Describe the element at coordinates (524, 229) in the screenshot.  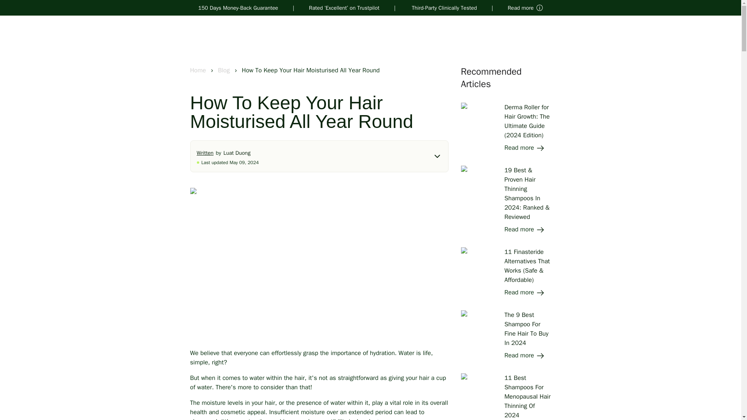
I see `Read more` at that location.